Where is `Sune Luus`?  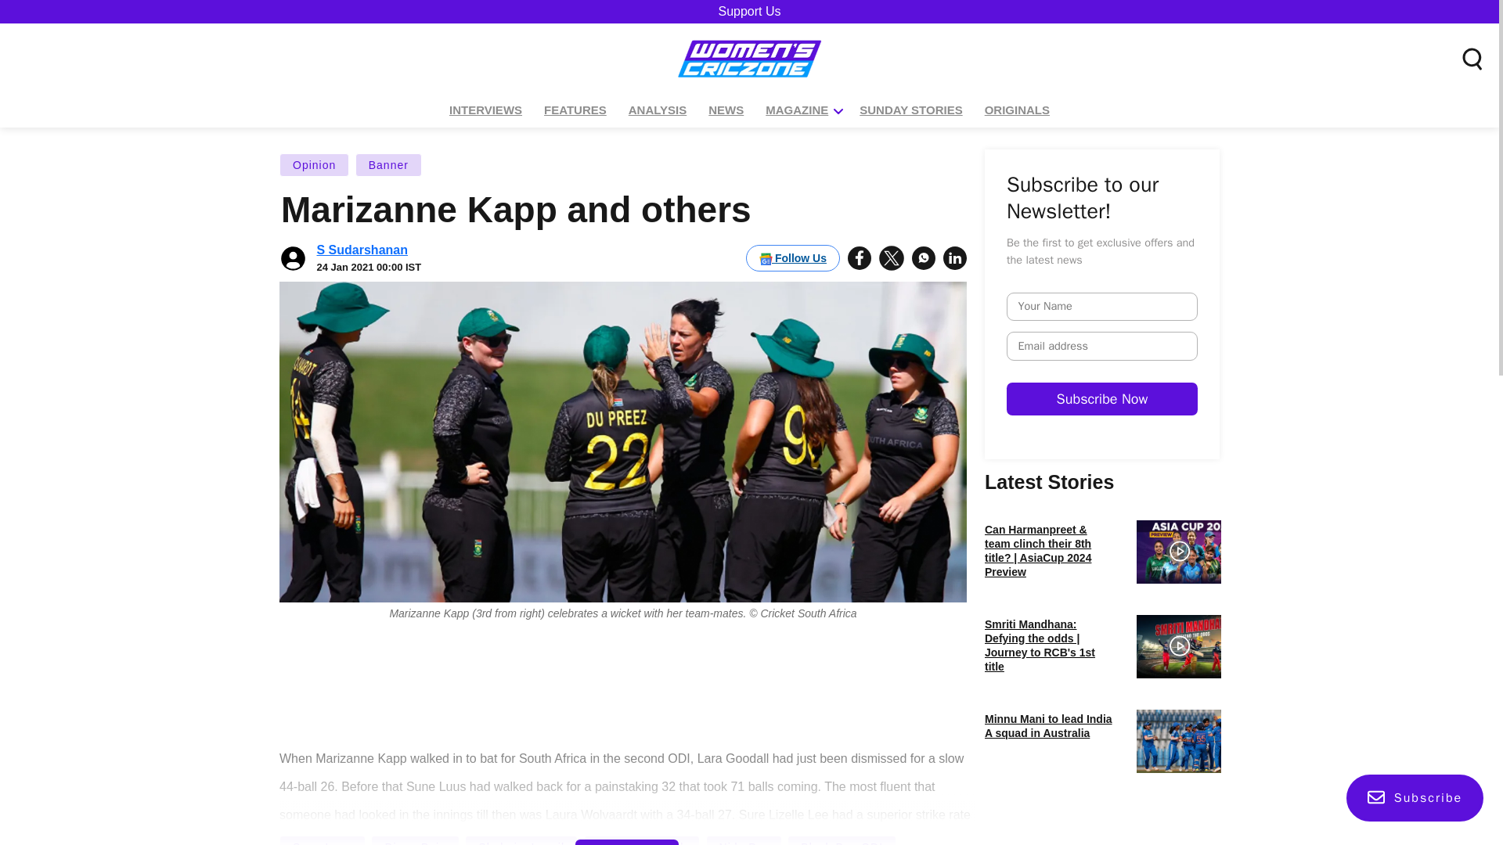 Sune Luus is located at coordinates (323, 840).